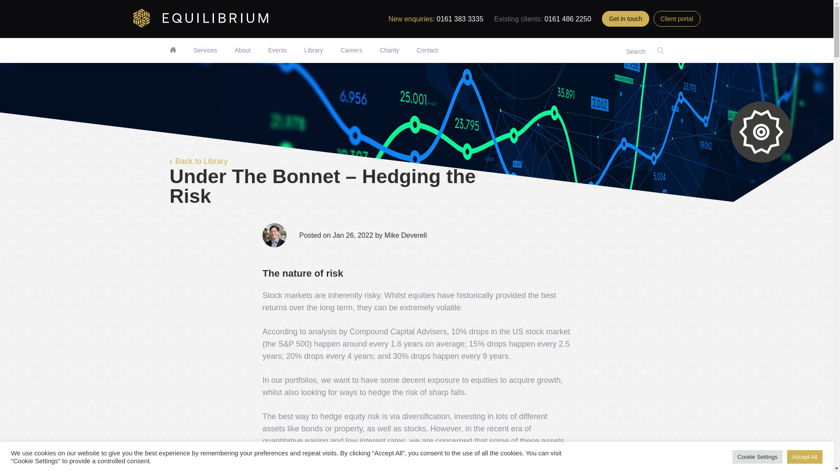 This screenshot has width=840, height=472. Describe the element at coordinates (351, 50) in the screenshot. I see `Submit` at that location.